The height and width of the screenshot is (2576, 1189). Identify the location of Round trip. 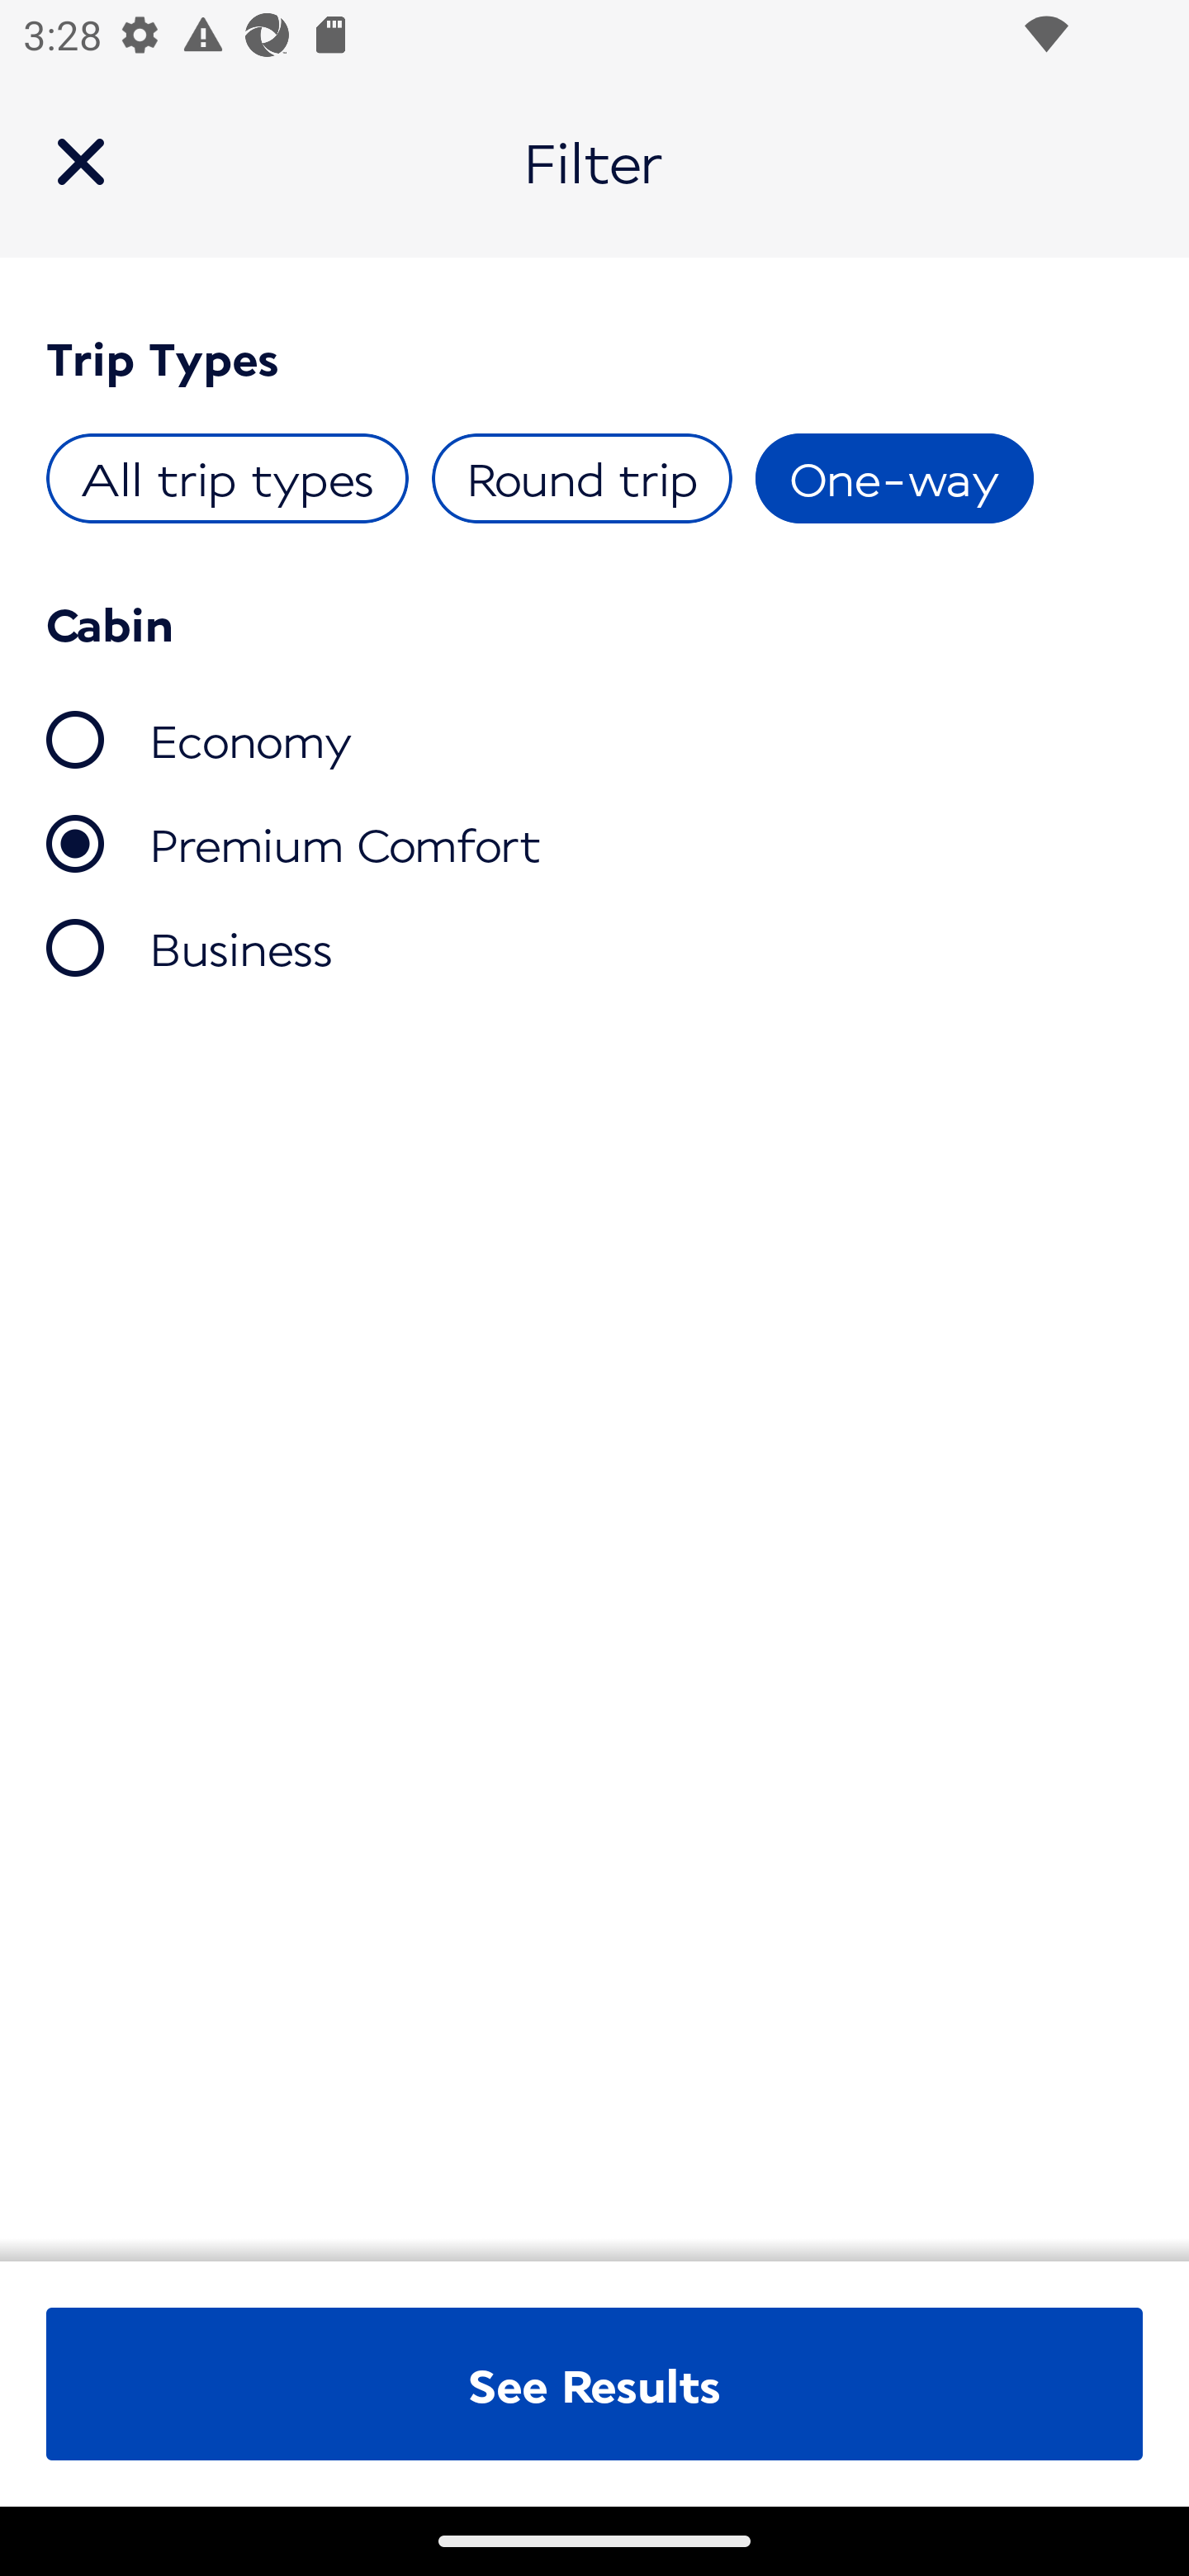
(581, 479).